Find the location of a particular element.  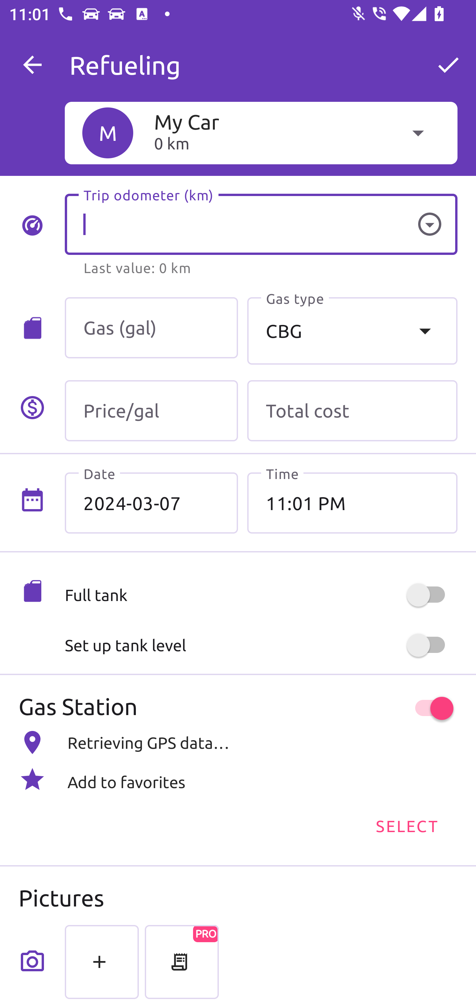

Price/gal is located at coordinates (151, 411).